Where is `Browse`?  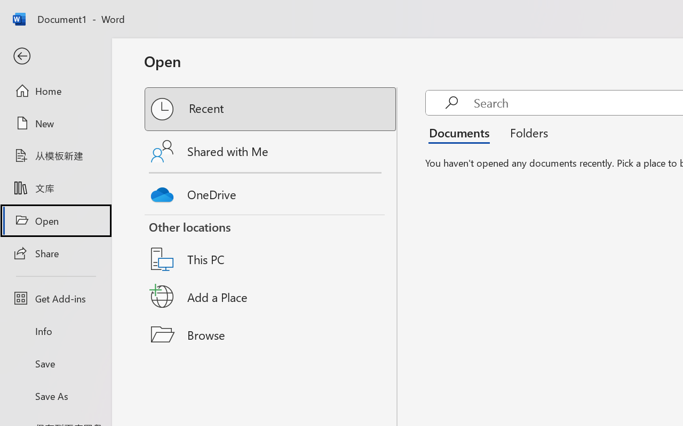
Browse is located at coordinates (271, 334).